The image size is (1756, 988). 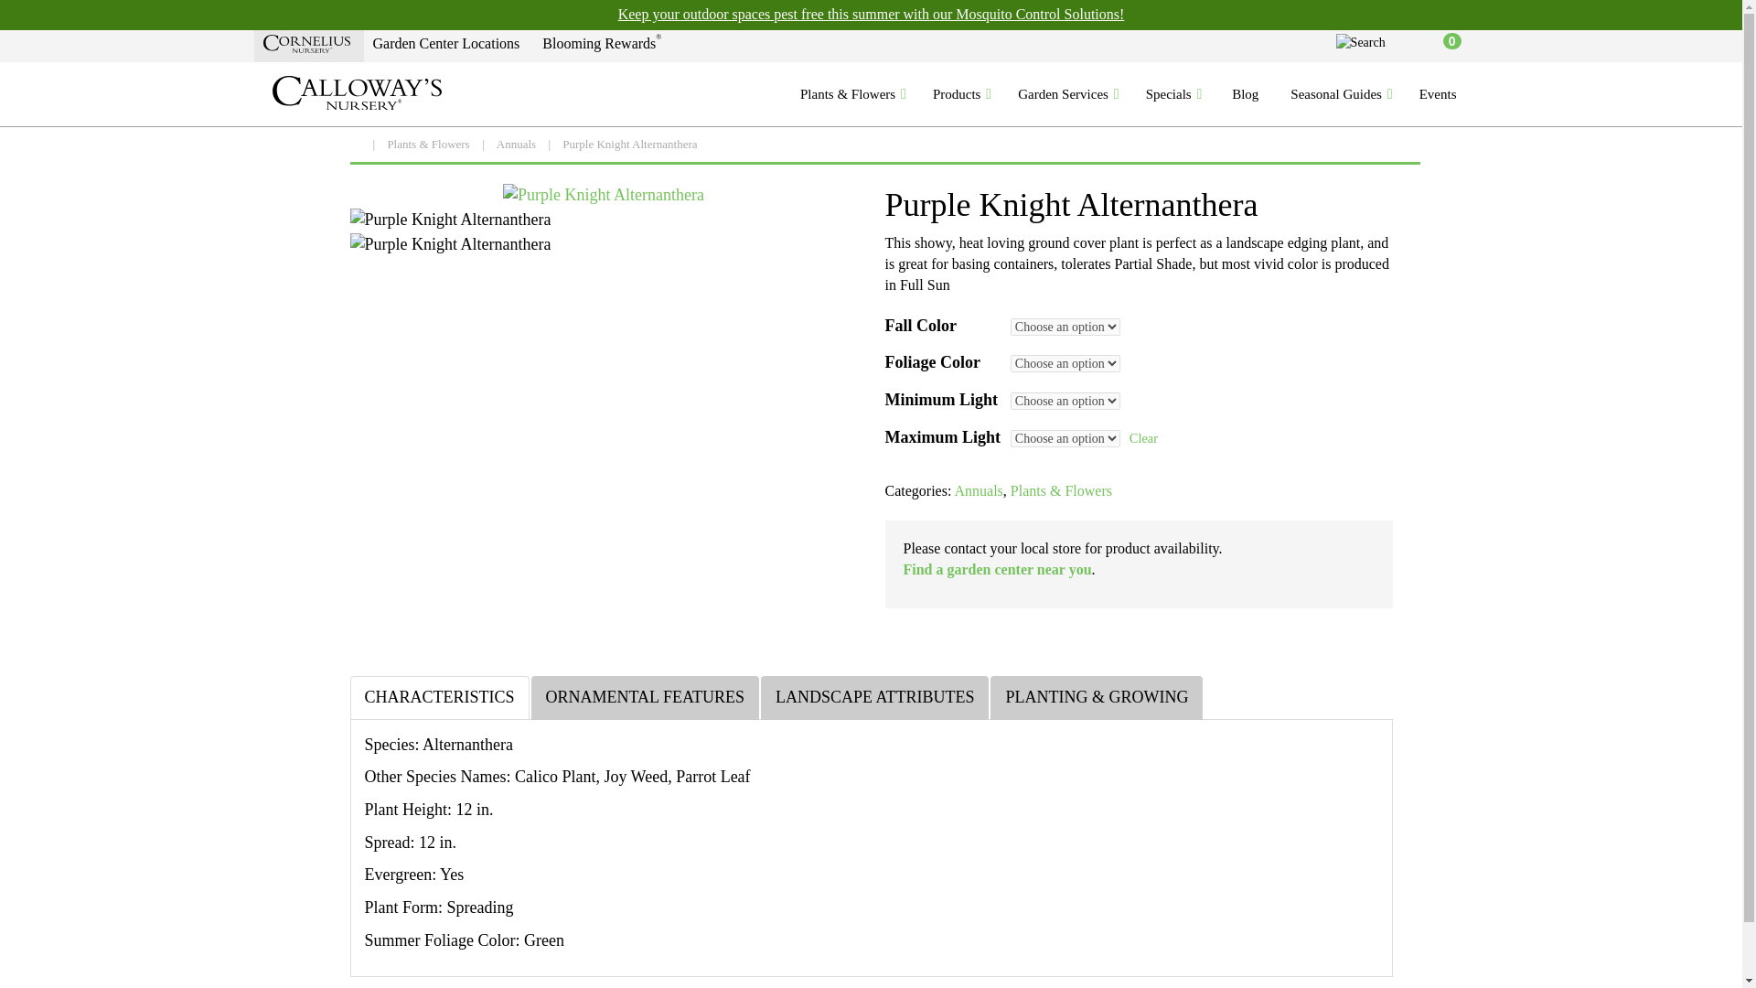 I want to click on Garden Services, so click(x=1067, y=93).